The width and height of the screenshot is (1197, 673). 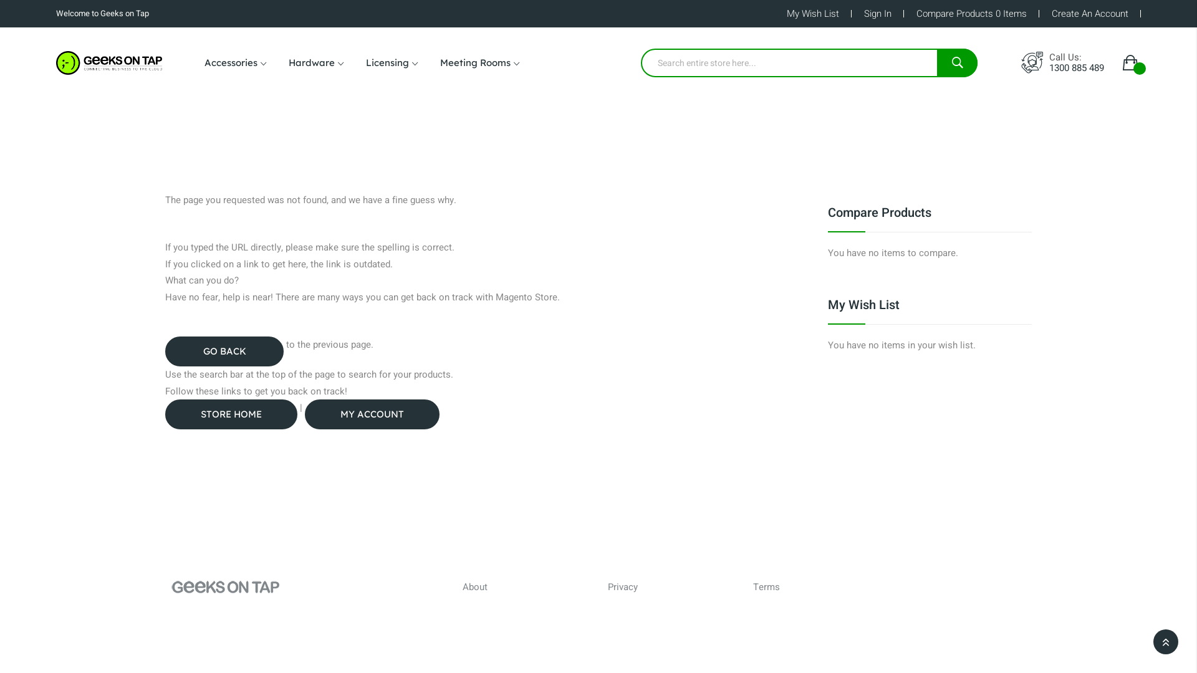 I want to click on Meeting Rooms, so click(x=480, y=63).